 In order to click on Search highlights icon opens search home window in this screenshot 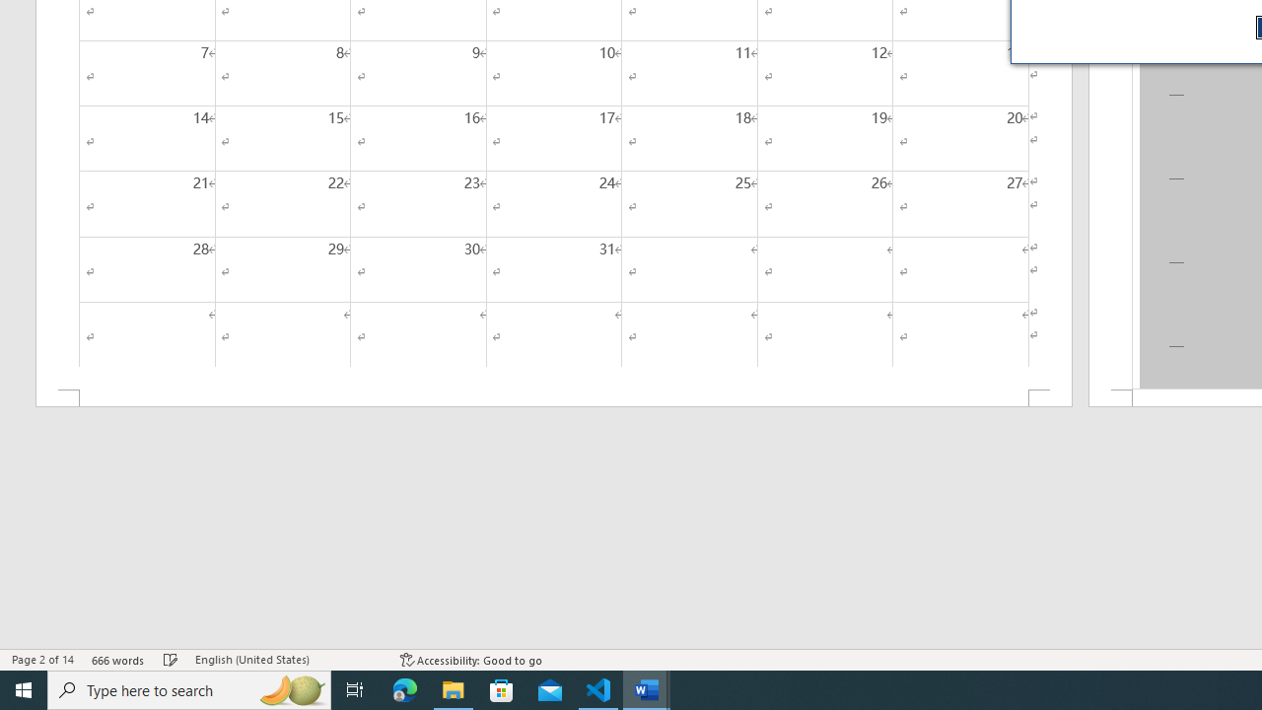, I will do `click(292, 690)`.